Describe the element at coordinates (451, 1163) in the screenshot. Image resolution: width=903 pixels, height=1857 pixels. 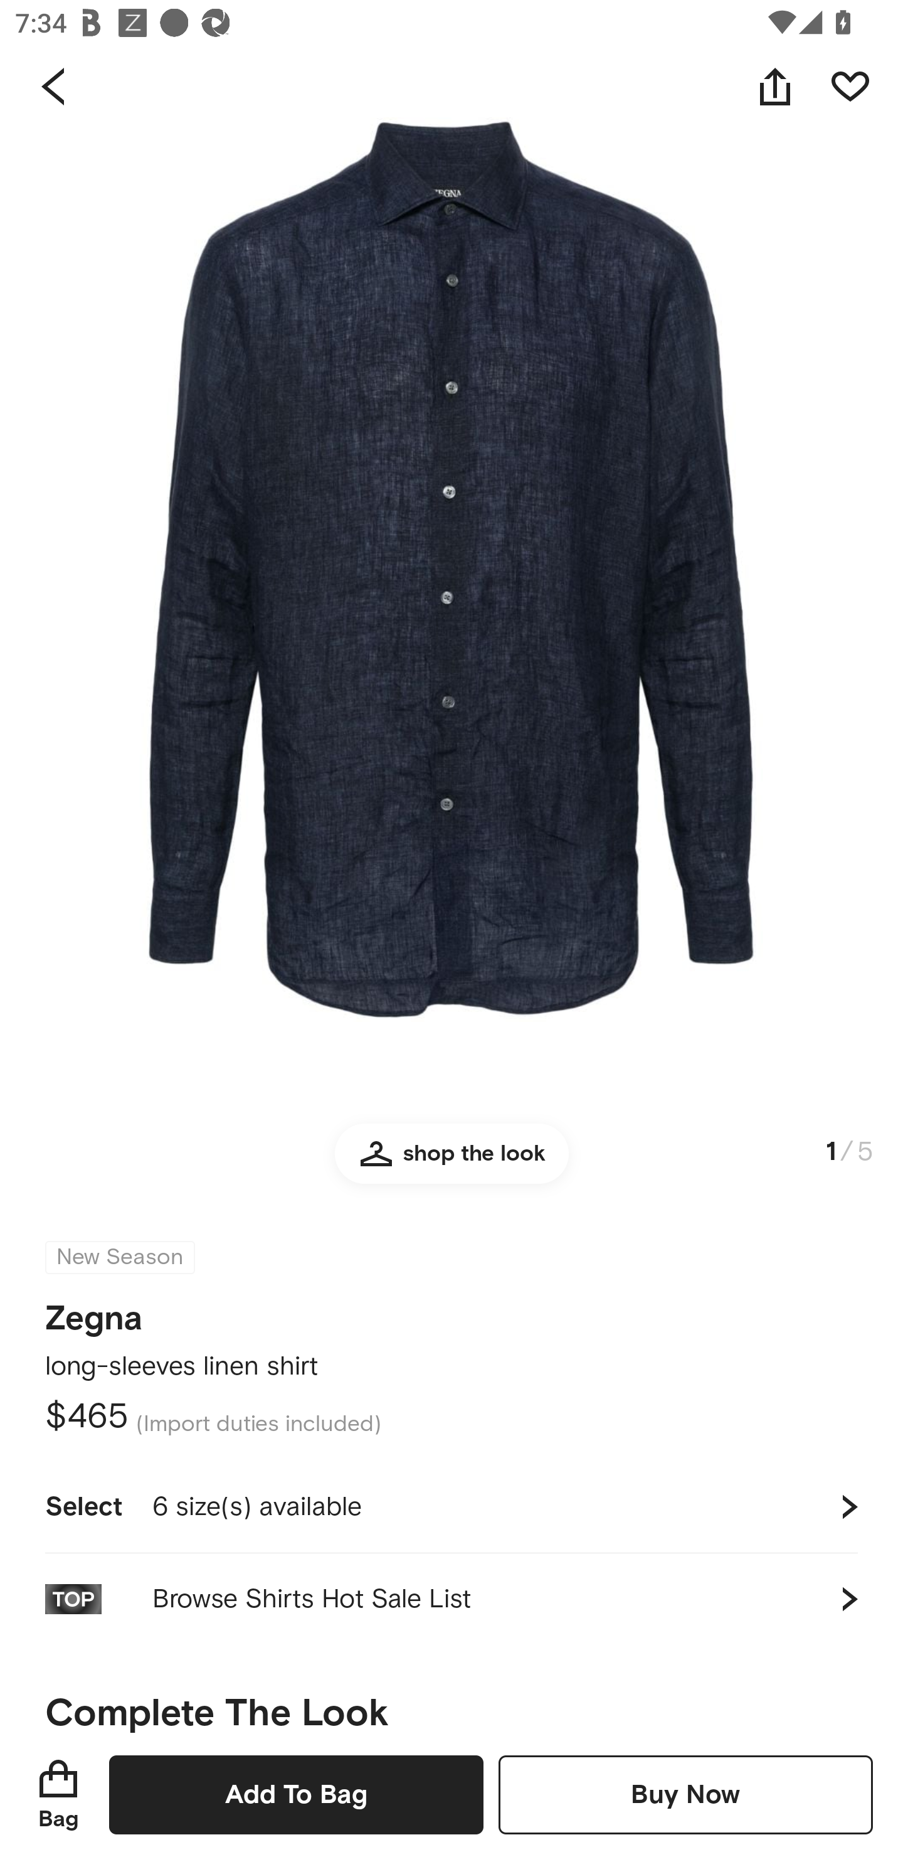
I see `shop the look` at that location.